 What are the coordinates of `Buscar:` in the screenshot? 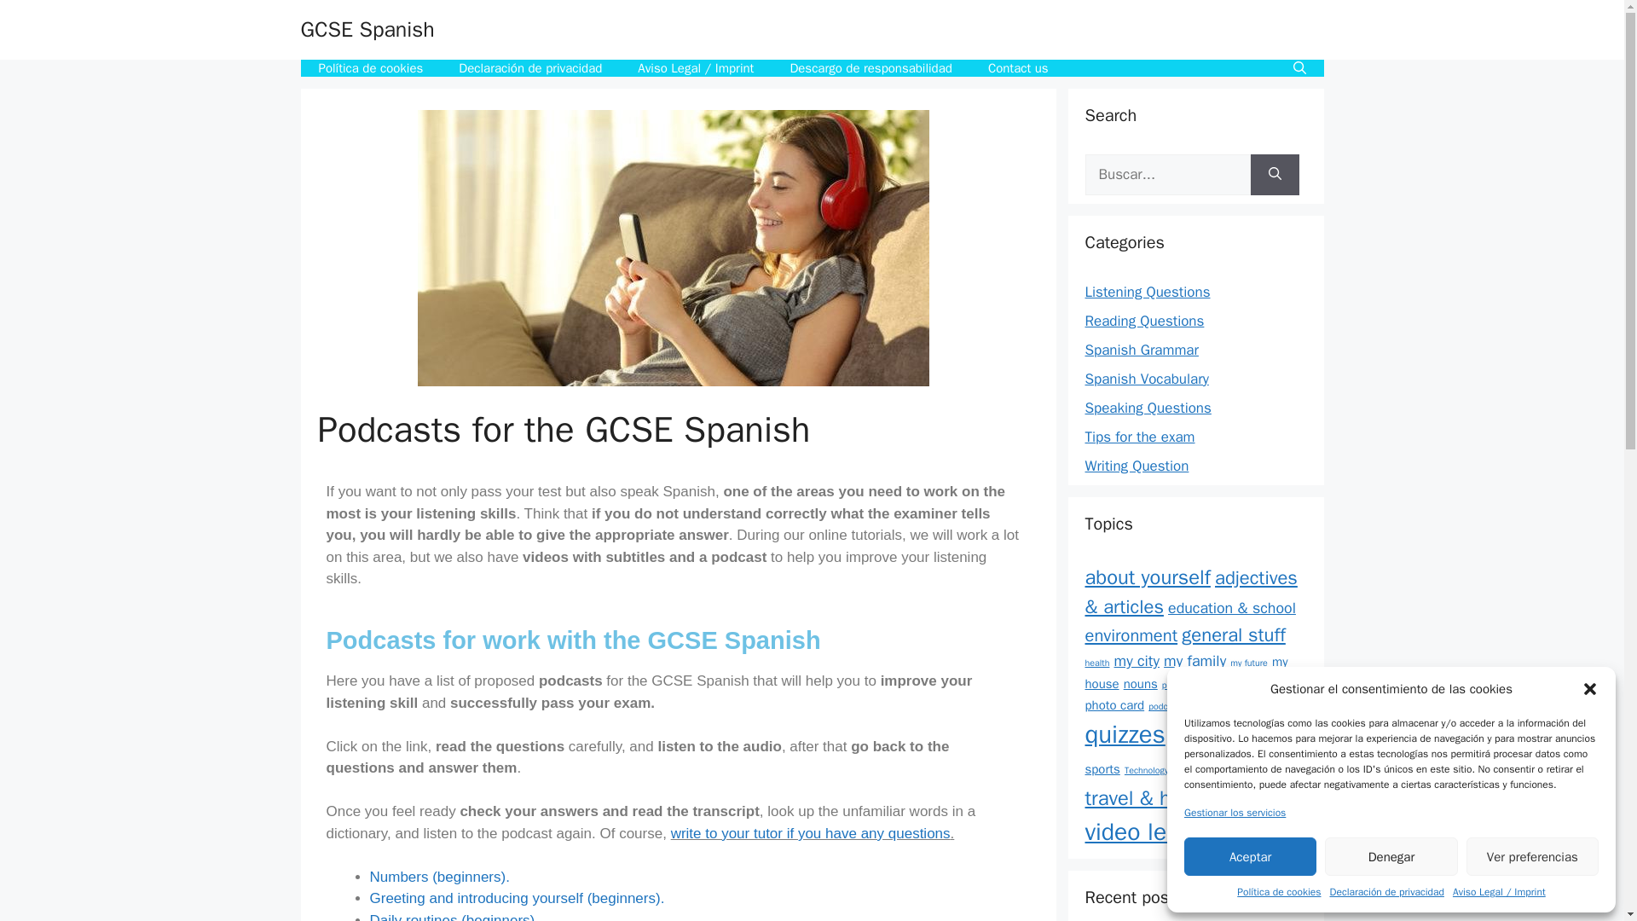 It's located at (1166, 174).